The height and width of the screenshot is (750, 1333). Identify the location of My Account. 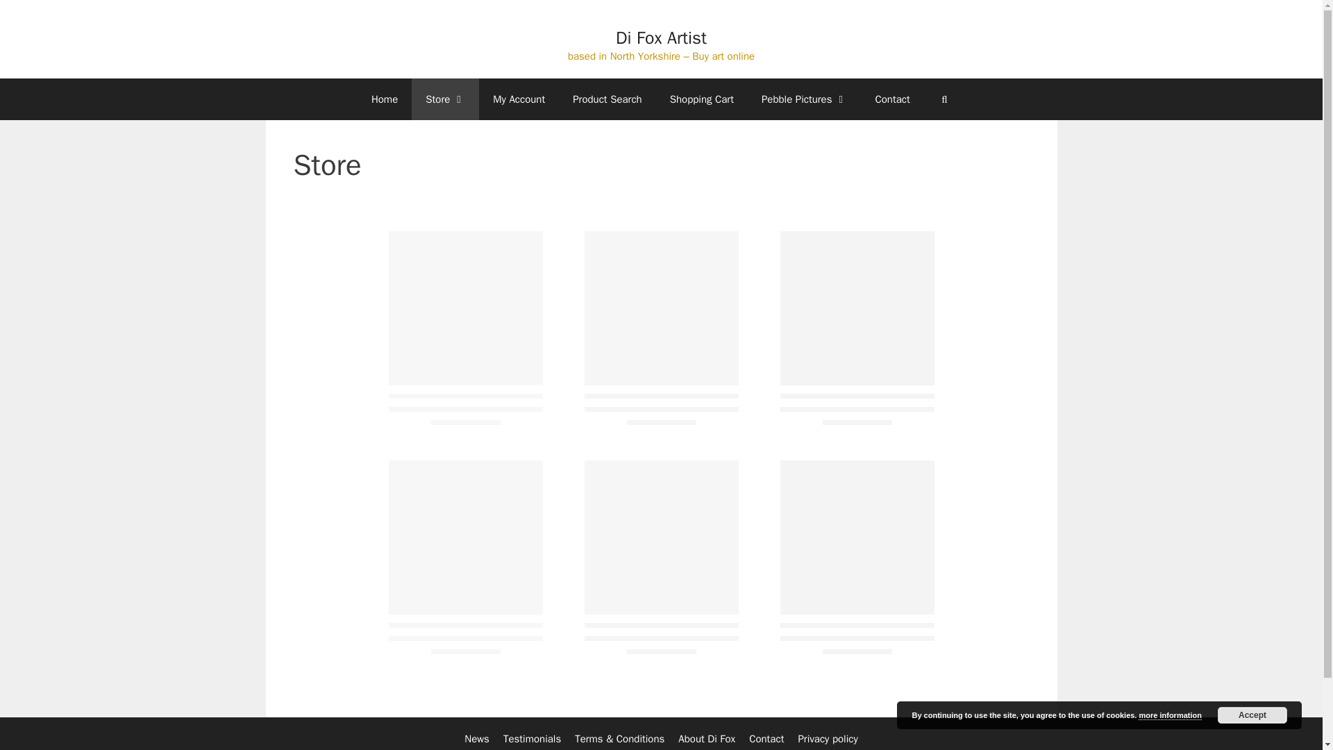
(518, 99).